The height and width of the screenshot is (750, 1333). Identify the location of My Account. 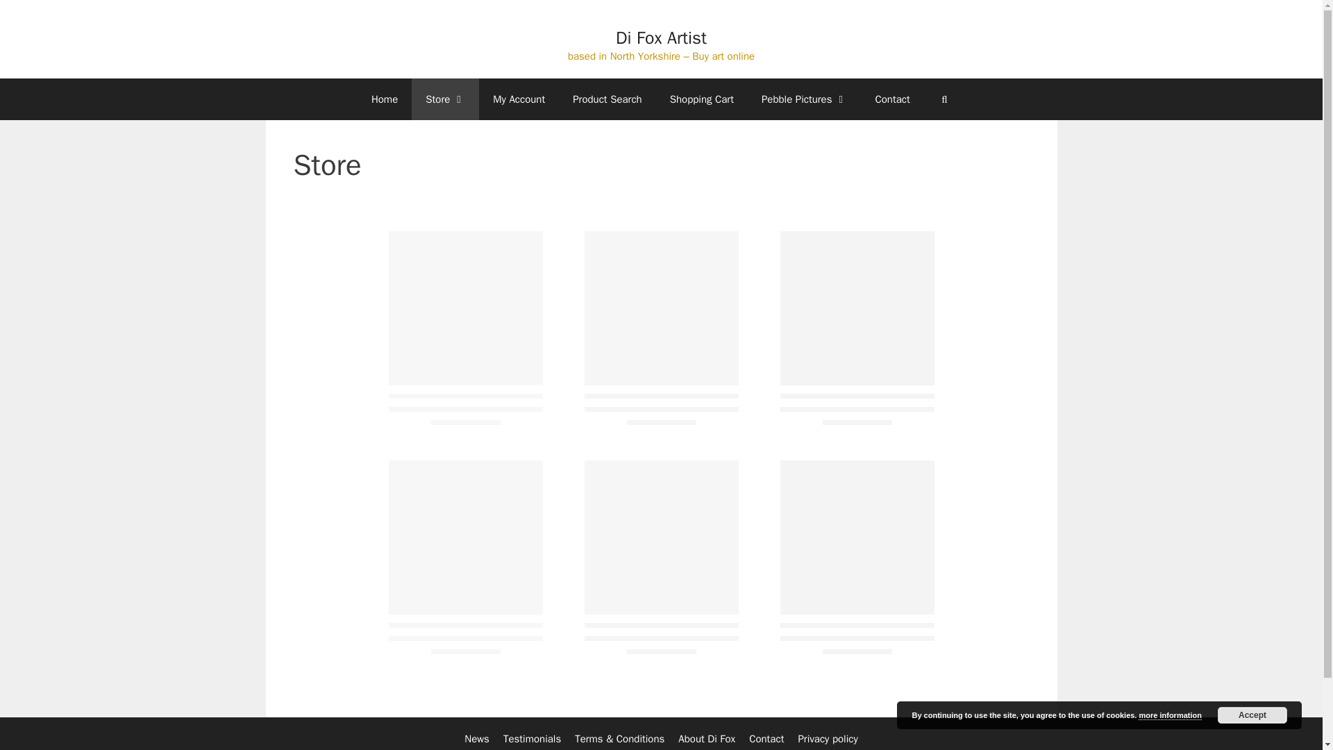
(518, 99).